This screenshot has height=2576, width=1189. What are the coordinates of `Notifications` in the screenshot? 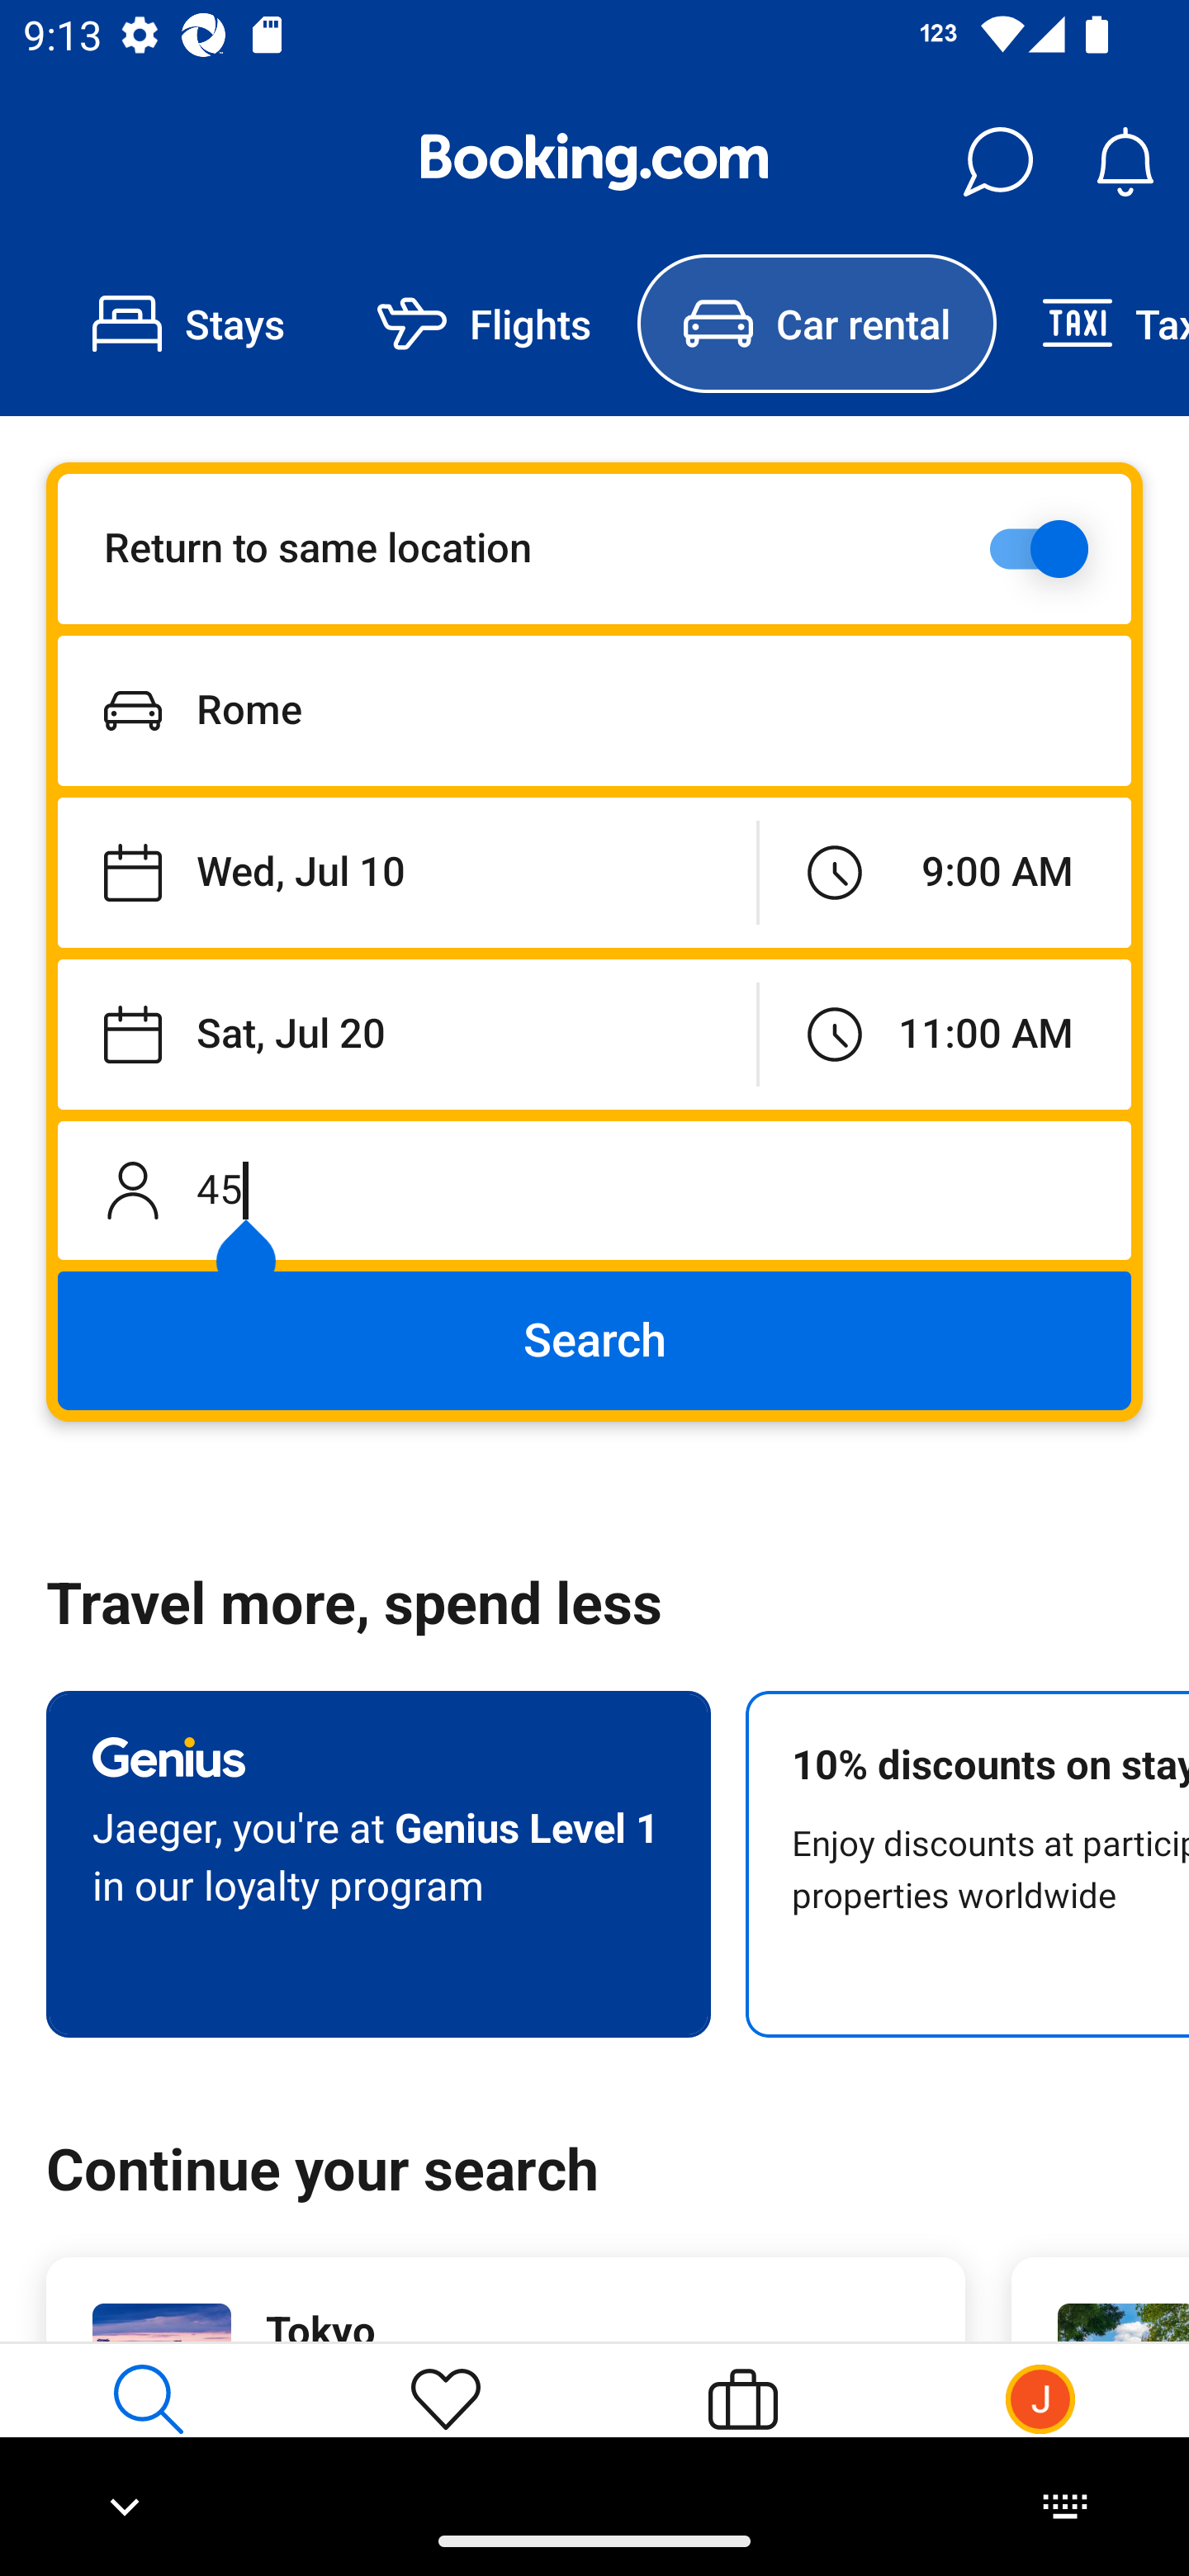 It's located at (1125, 162).